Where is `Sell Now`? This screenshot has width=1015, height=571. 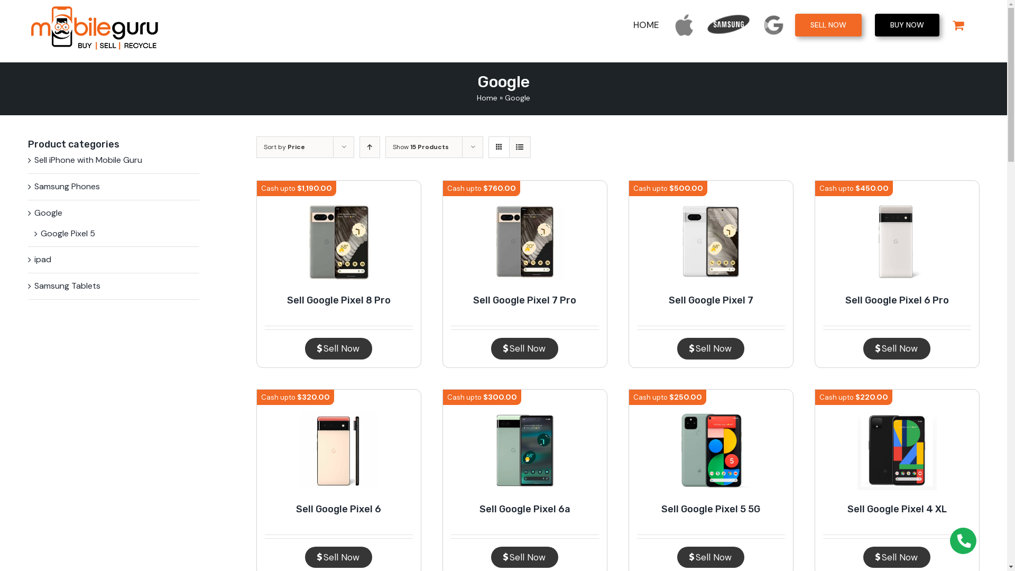
Sell Now is located at coordinates (524, 349).